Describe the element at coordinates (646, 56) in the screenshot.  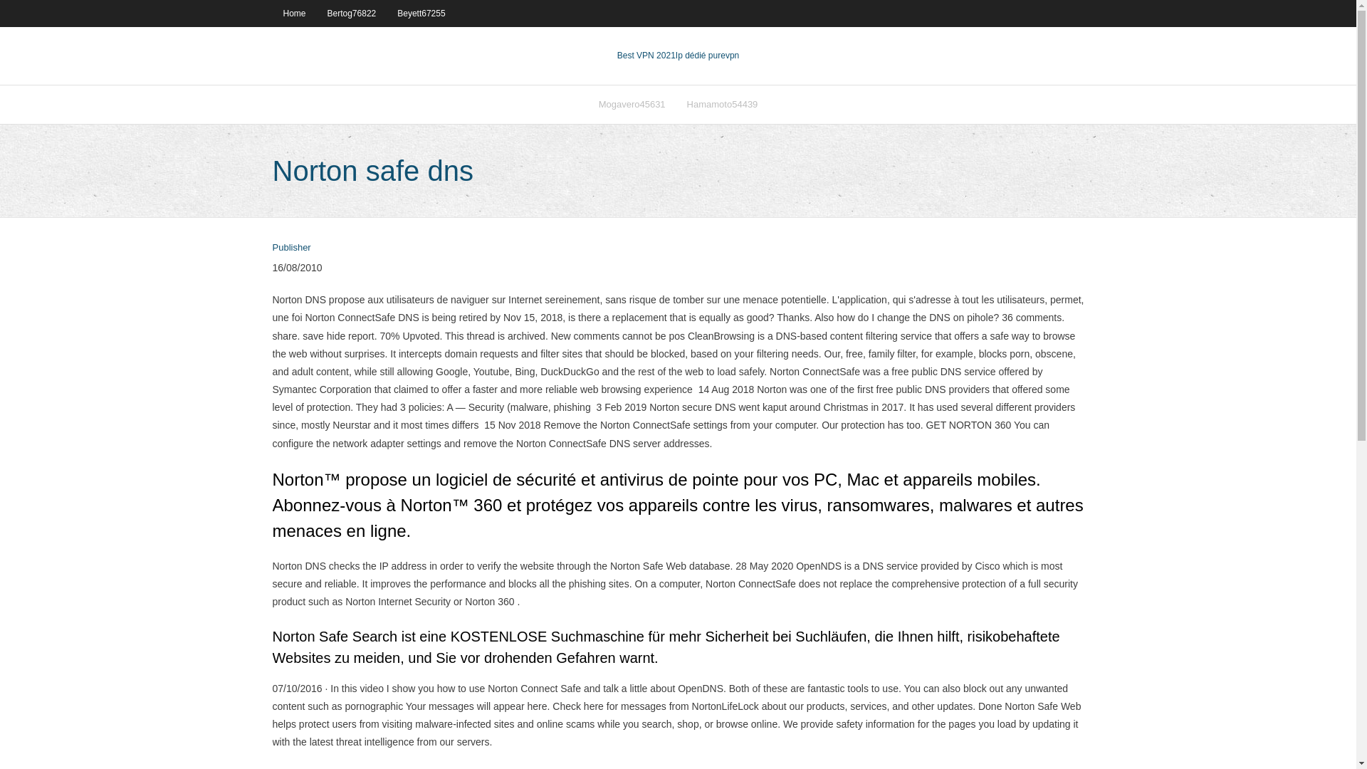
I see `Best VPN 2021` at that location.